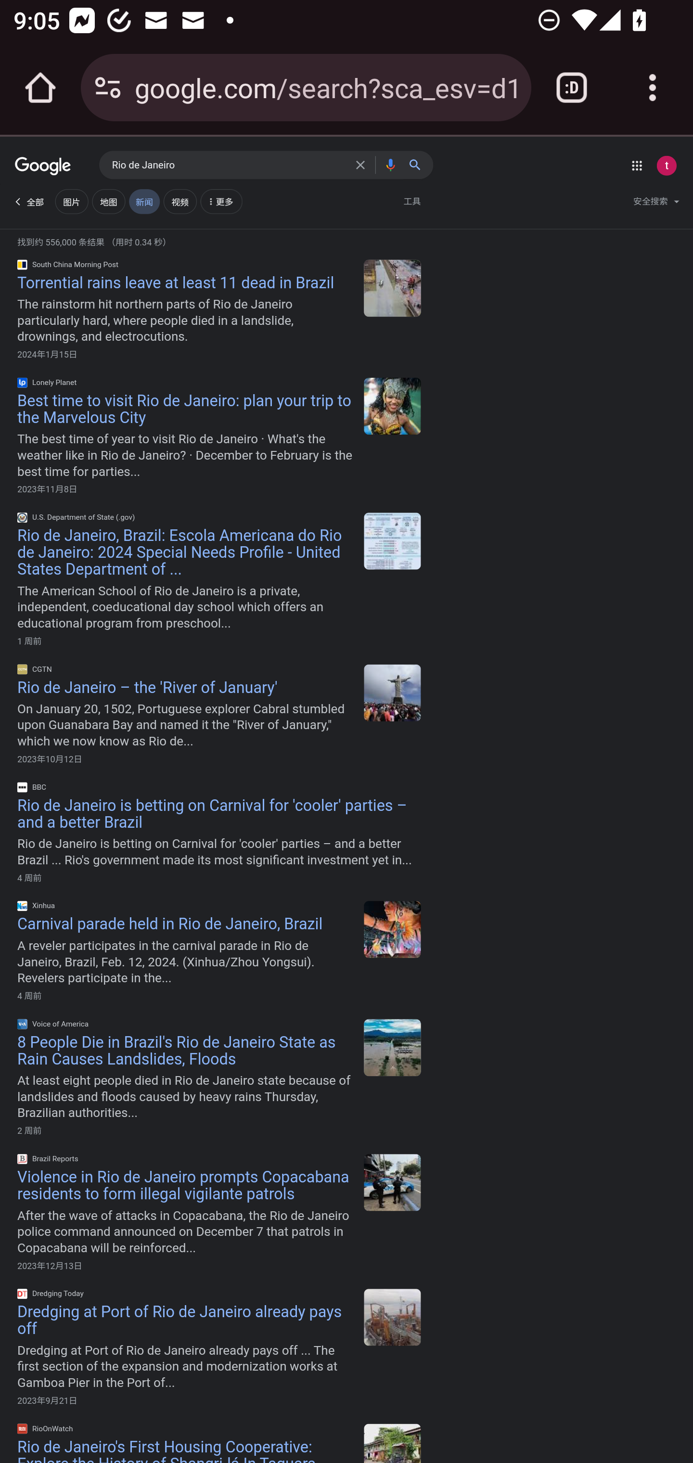 The width and height of the screenshot is (693, 1463). I want to click on Customize and control Google Chrome, so click(653, 88).